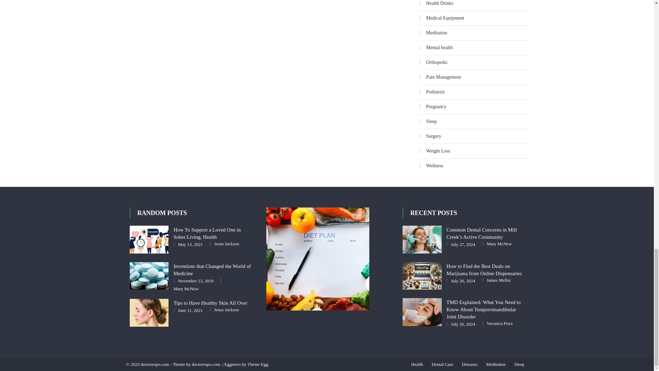  Describe the element at coordinates (149, 239) in the screenshot. I see `How To Support a Loved One in Sober Living, Health` at that location.